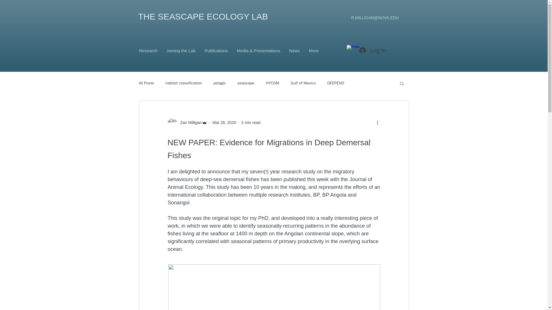  I want to click on DEEPEND, so click(336, 83).